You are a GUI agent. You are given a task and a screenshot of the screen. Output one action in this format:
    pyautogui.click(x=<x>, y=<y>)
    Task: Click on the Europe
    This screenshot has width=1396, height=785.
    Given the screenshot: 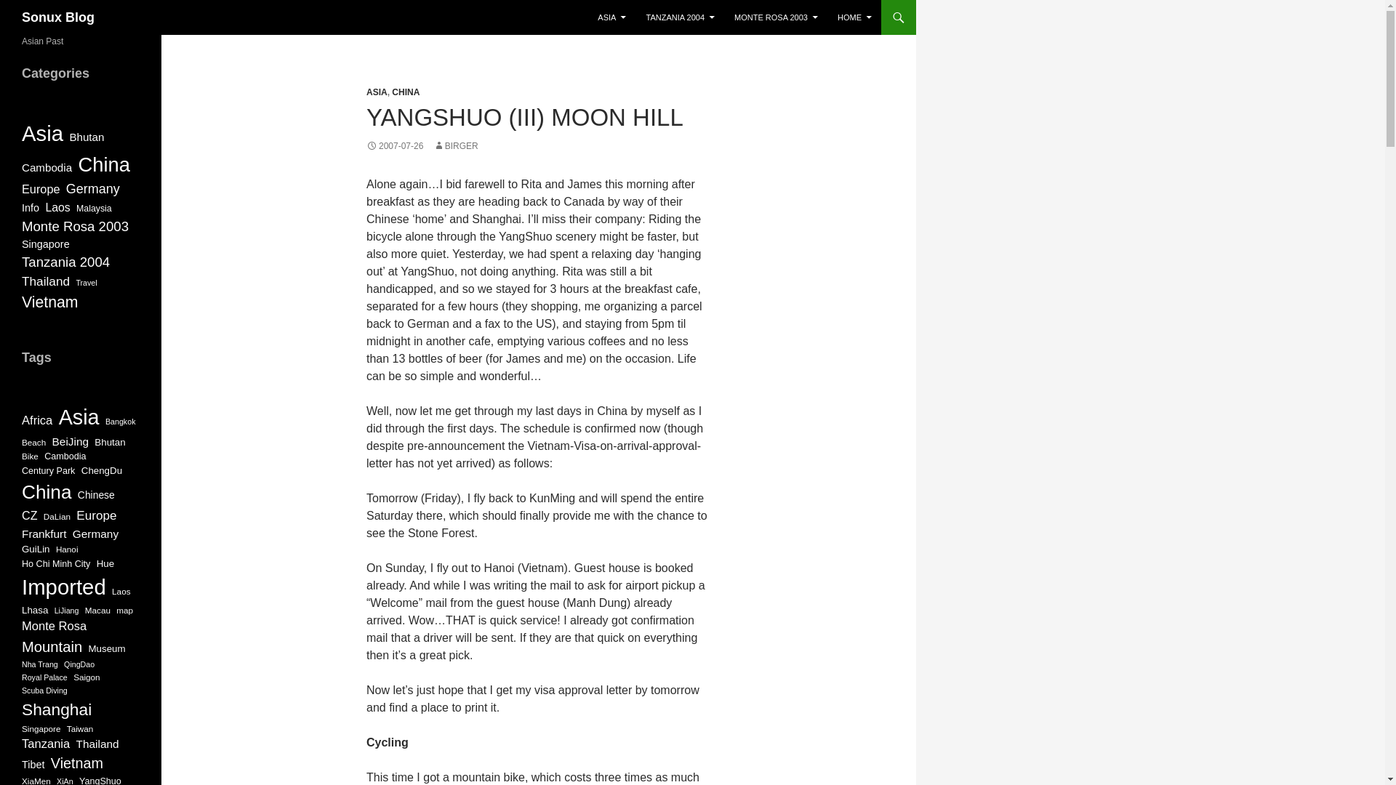 What is the action you would take?
    pyautogui.click(x=41, y=189)
    